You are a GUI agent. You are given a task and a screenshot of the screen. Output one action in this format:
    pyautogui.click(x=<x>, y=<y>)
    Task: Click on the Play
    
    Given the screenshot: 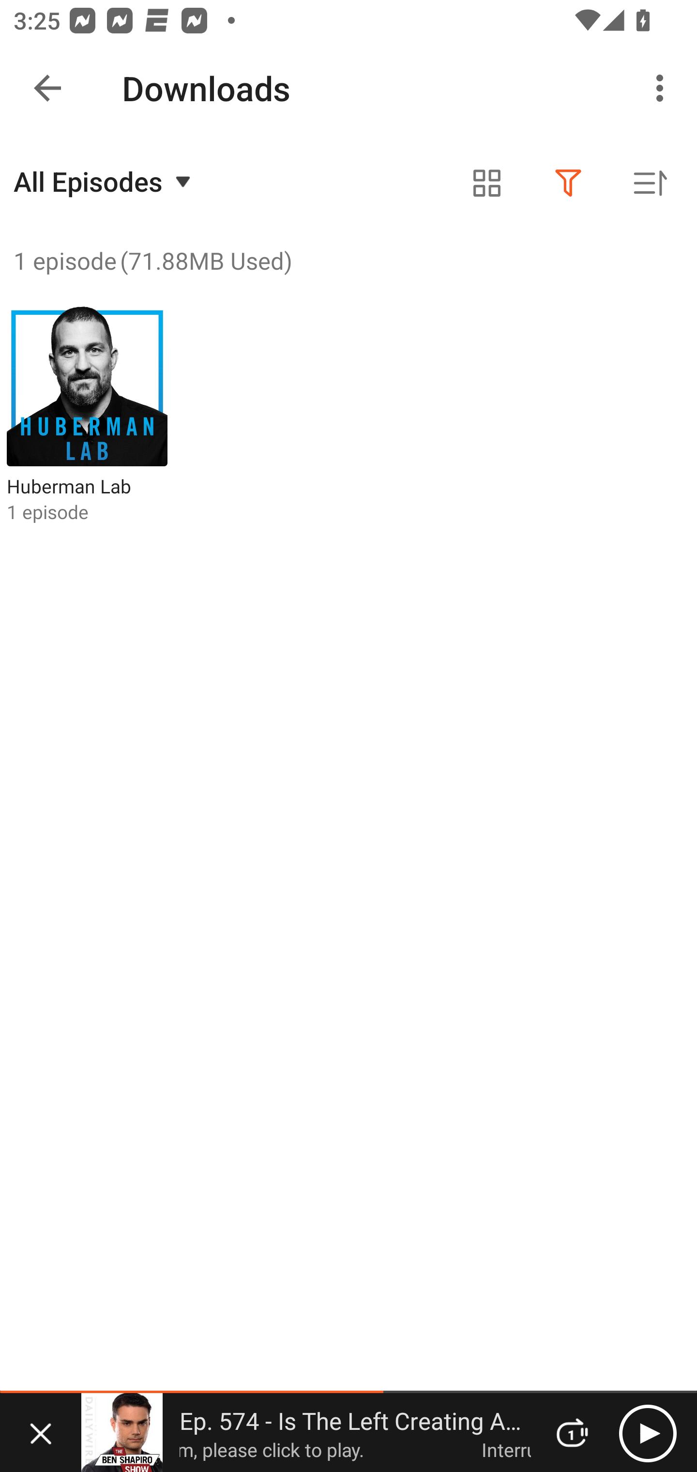 What is the action you would take?
    pyautogui.click(x=648, y=1433)
    